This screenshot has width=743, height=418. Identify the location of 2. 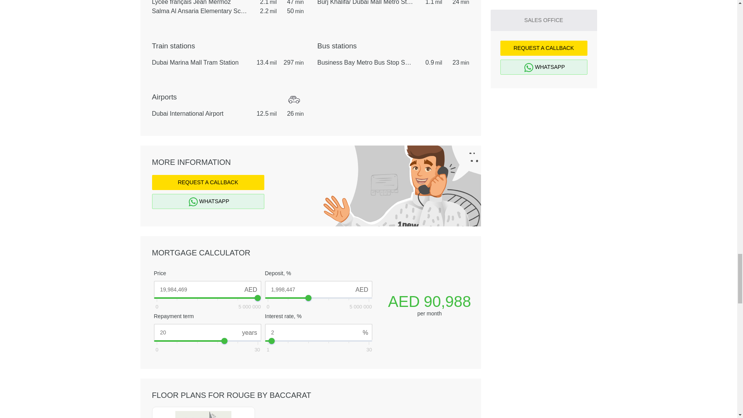
(318, 332).